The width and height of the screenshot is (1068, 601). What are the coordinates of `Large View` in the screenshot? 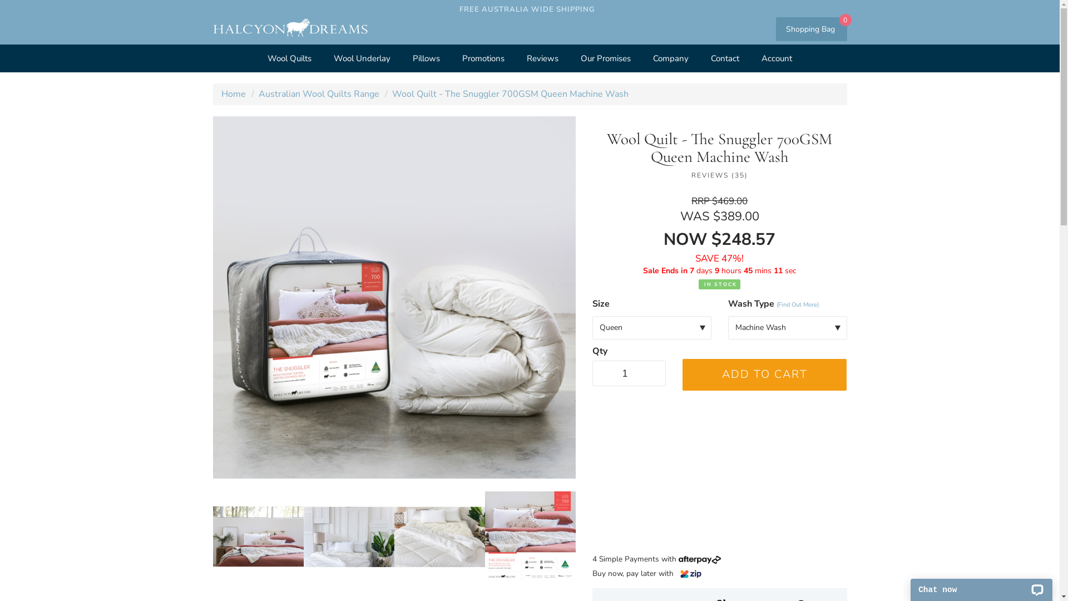 It's located at (258, 536).